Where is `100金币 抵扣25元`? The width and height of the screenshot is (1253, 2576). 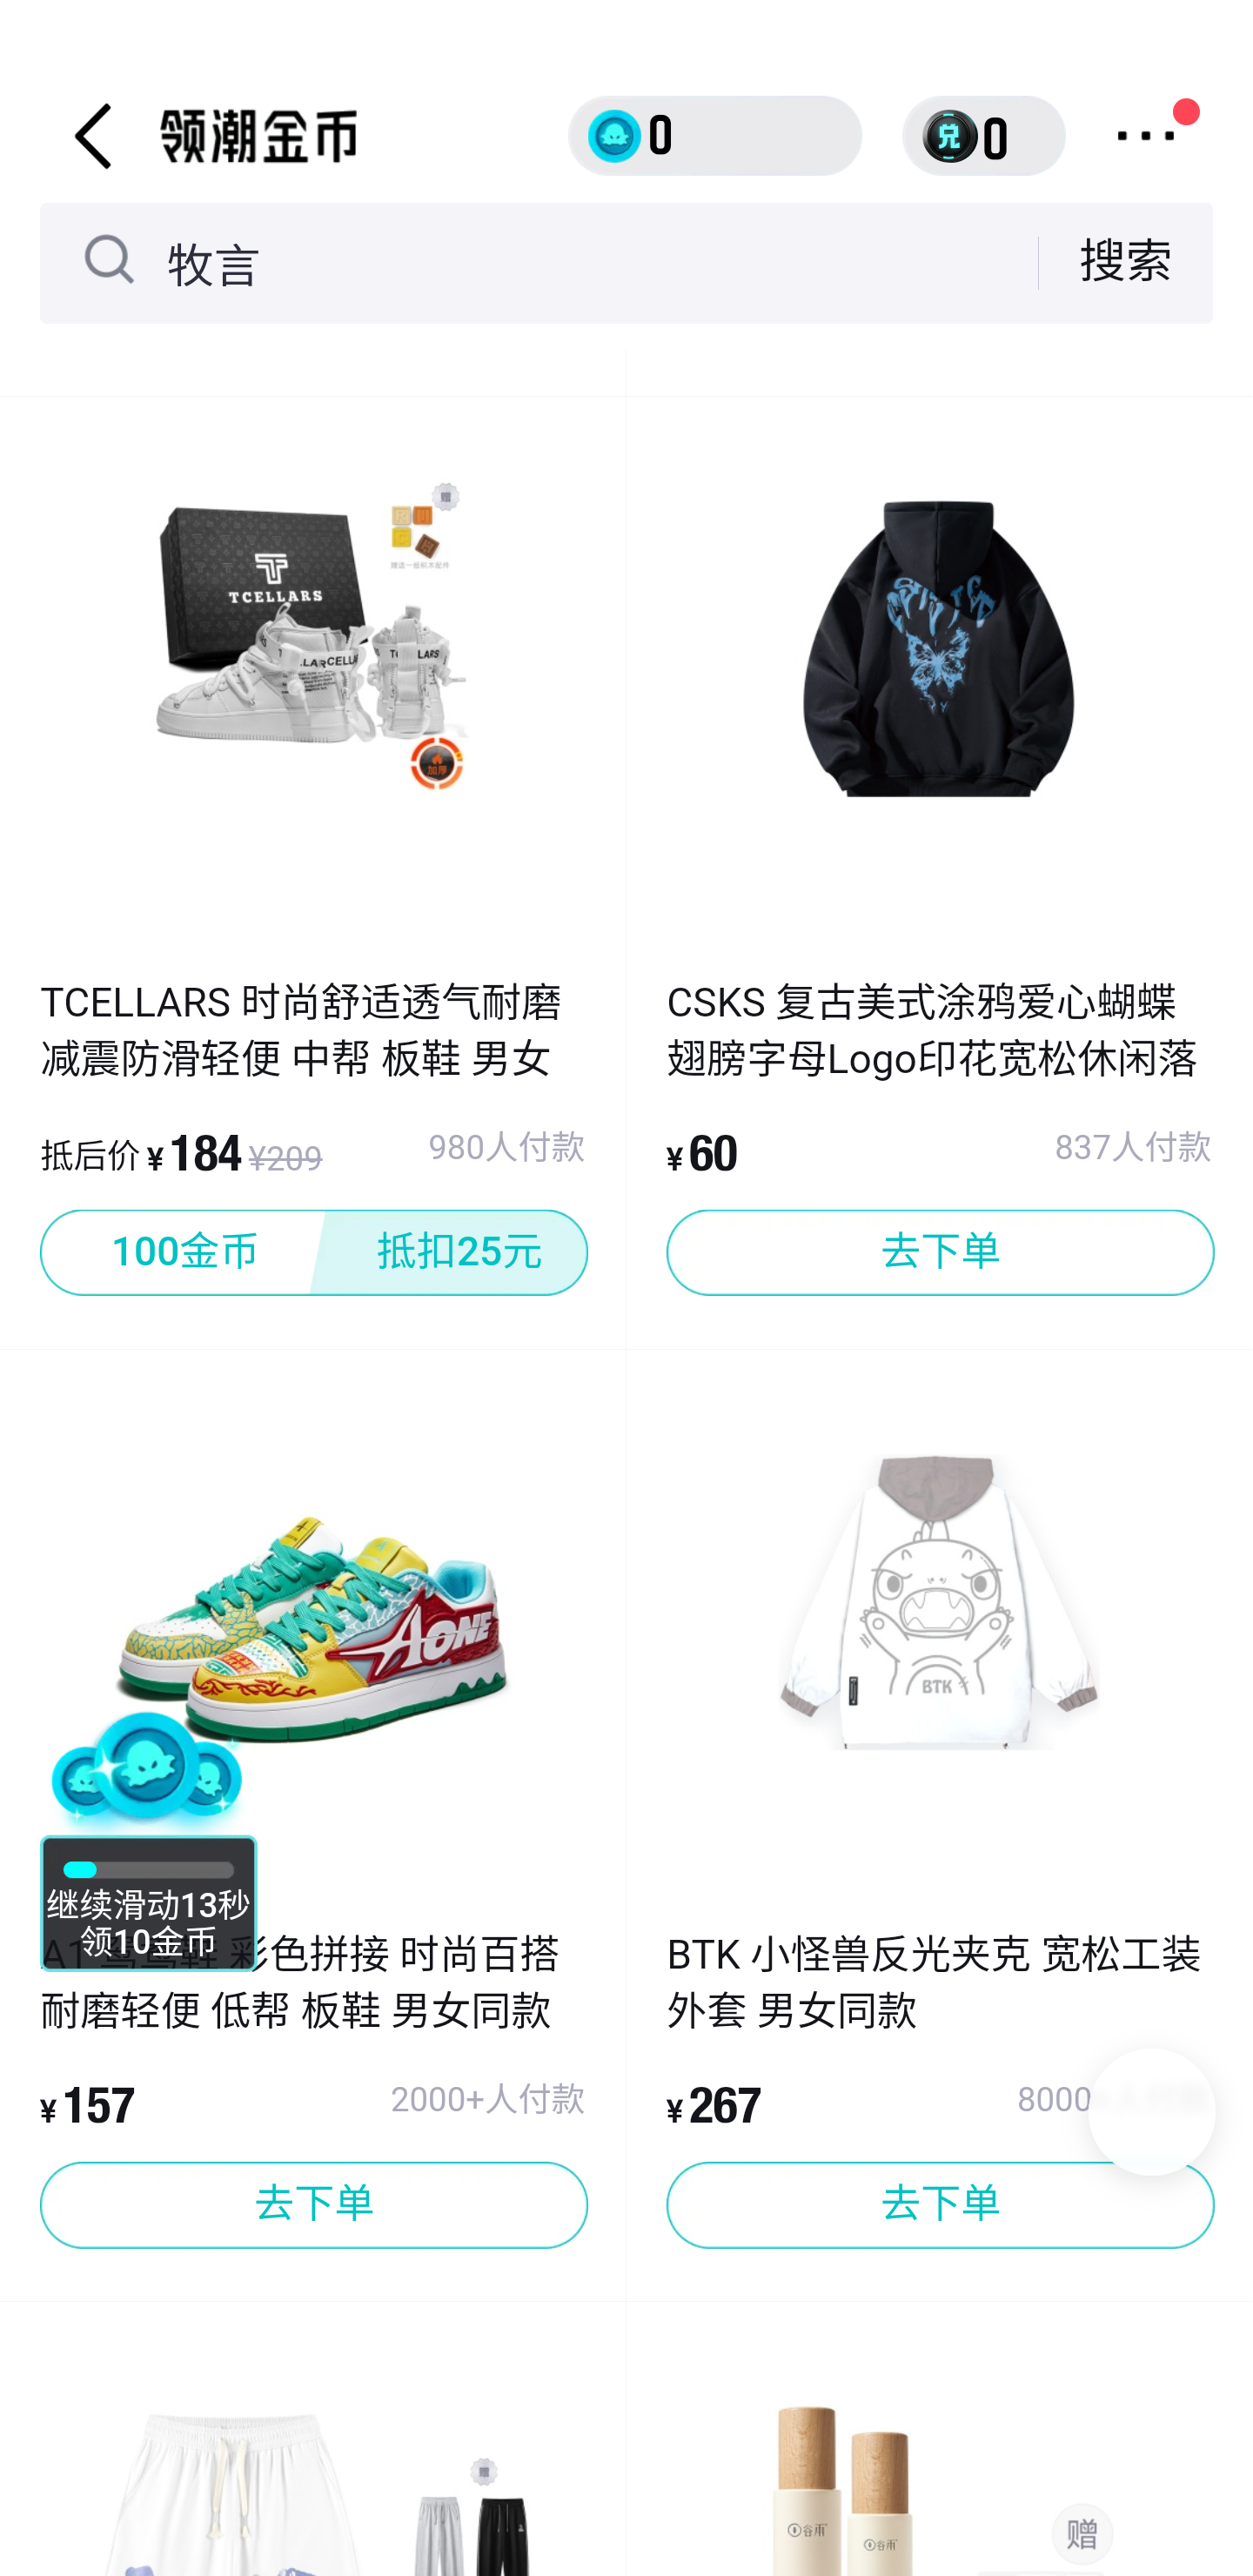 100金币 抵扣25元 is located at coordinates (313, 1253).